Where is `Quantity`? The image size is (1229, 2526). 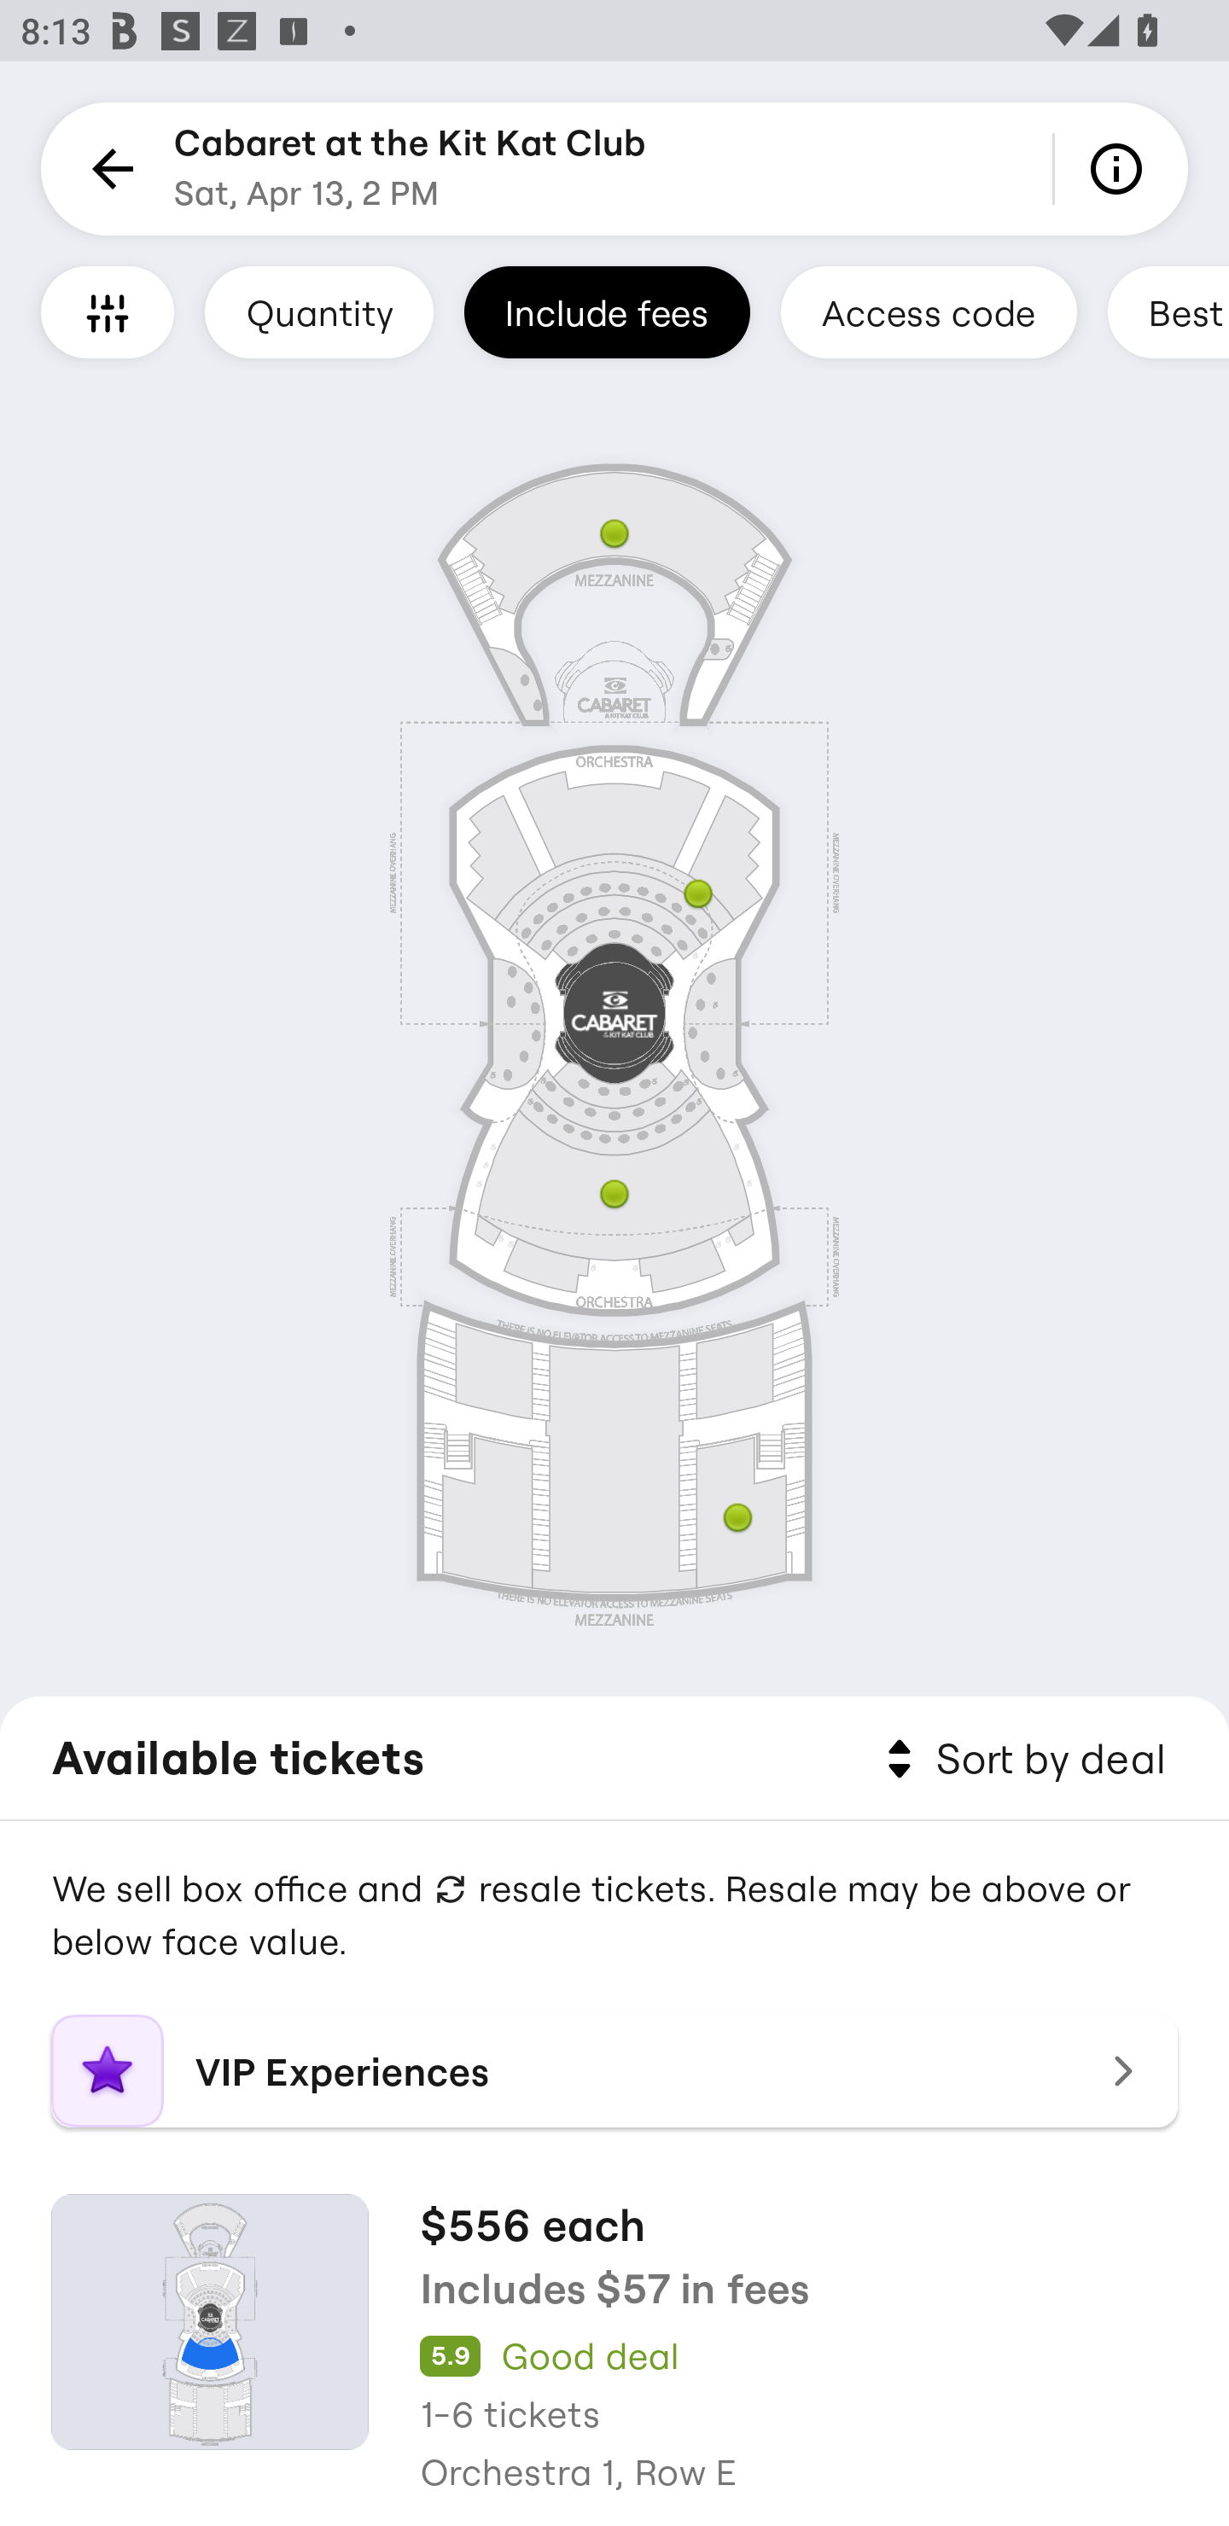
Quantity is located at coordinates (319, 311).